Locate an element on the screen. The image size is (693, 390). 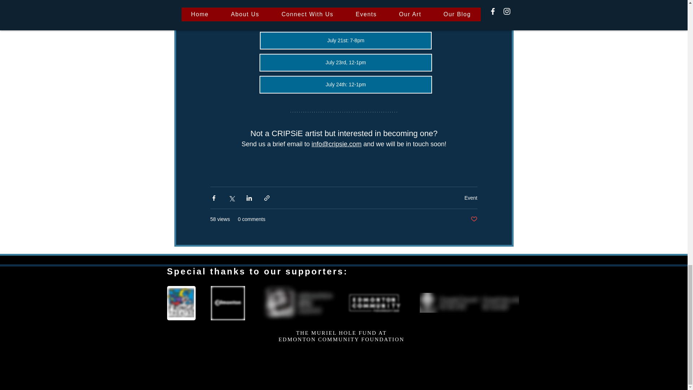
Post not marked as liked is located at coordinates (474, 219).